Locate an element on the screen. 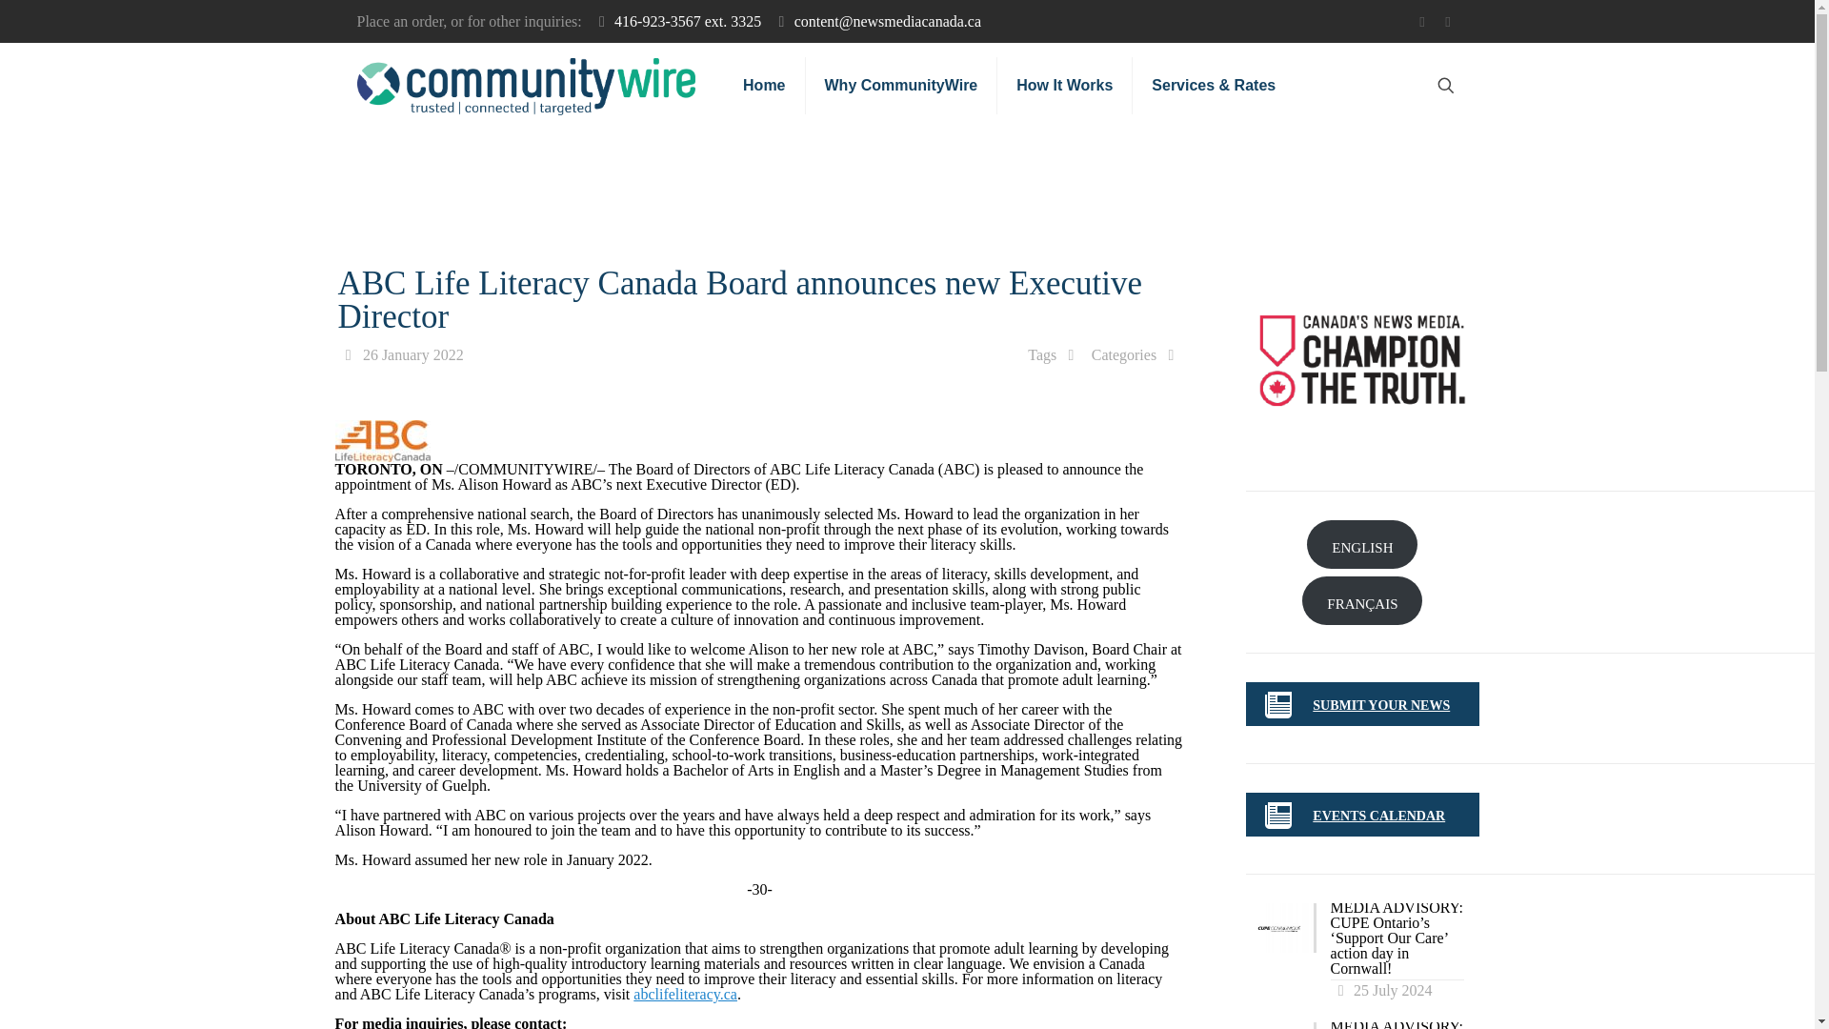  CommunityWire is located at coordinates (526, 86).